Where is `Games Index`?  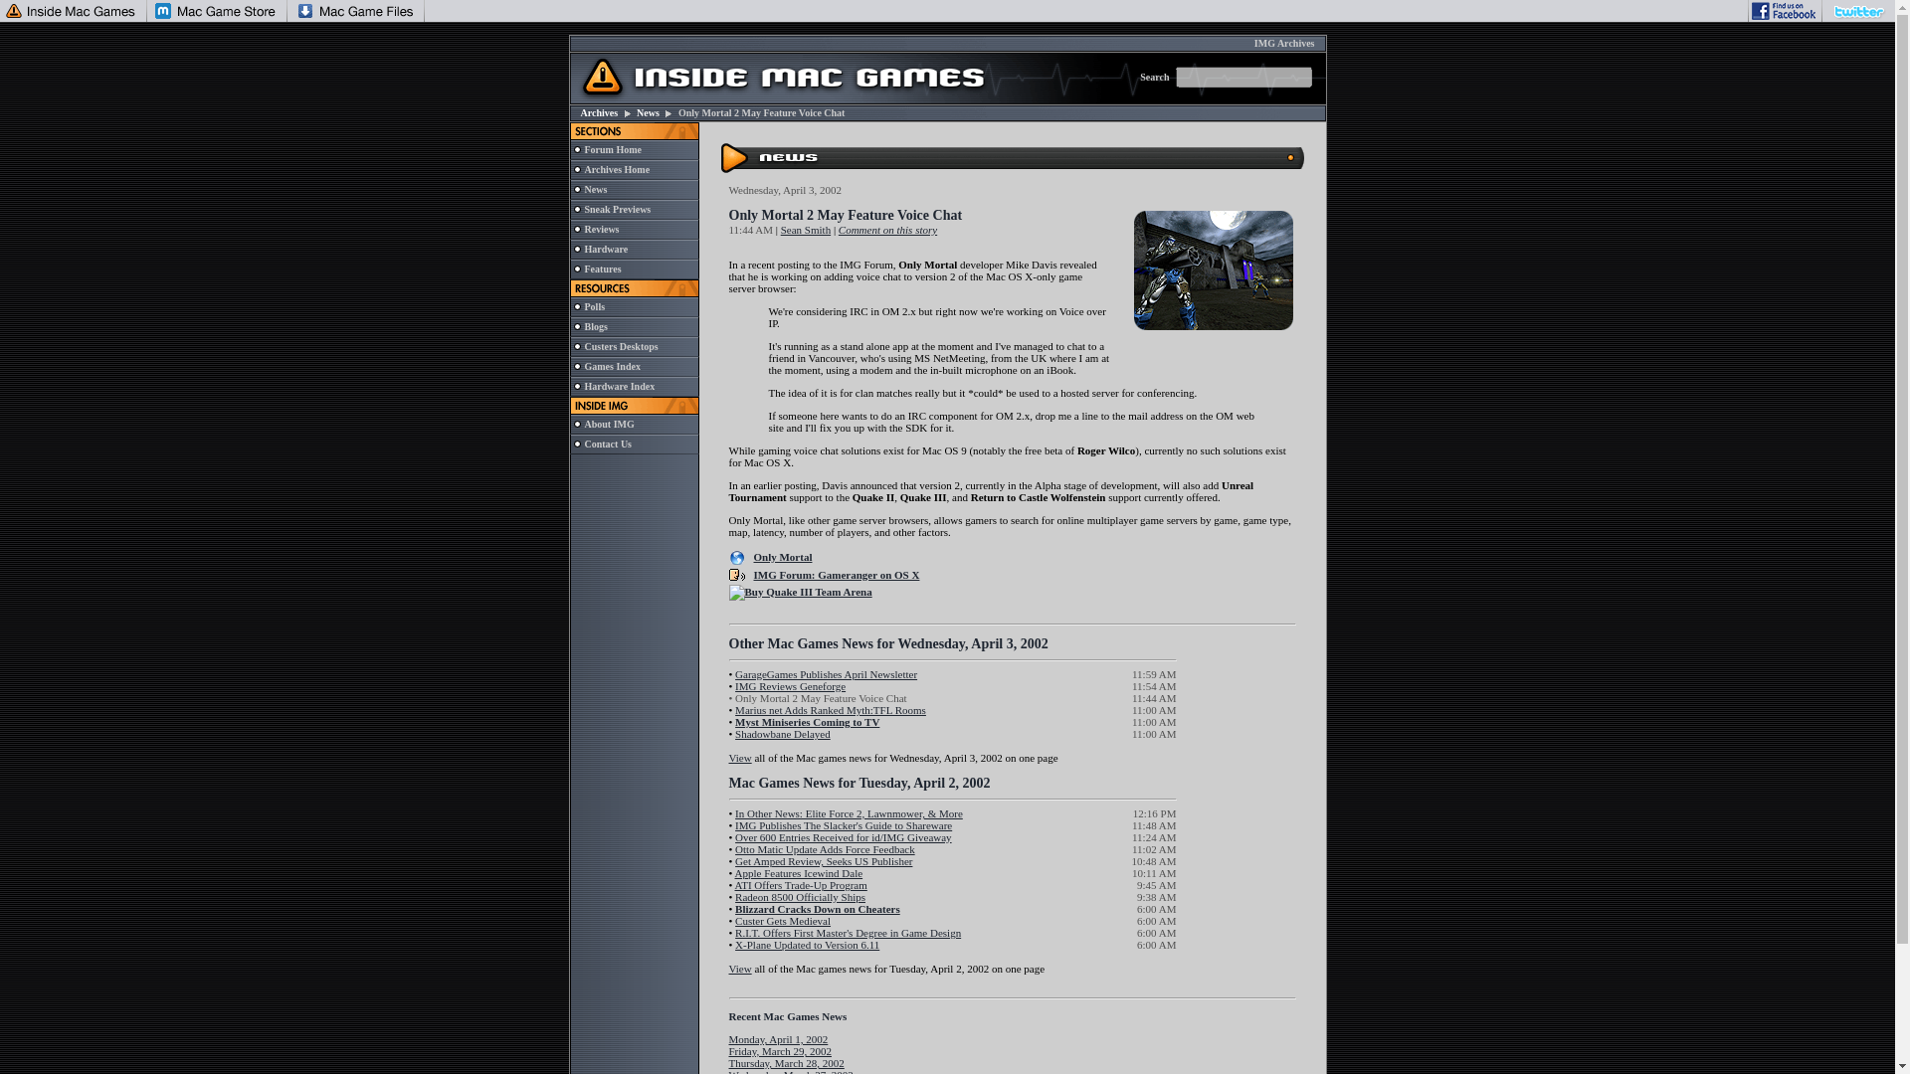 Games Index is located at coordinates (612, 366).